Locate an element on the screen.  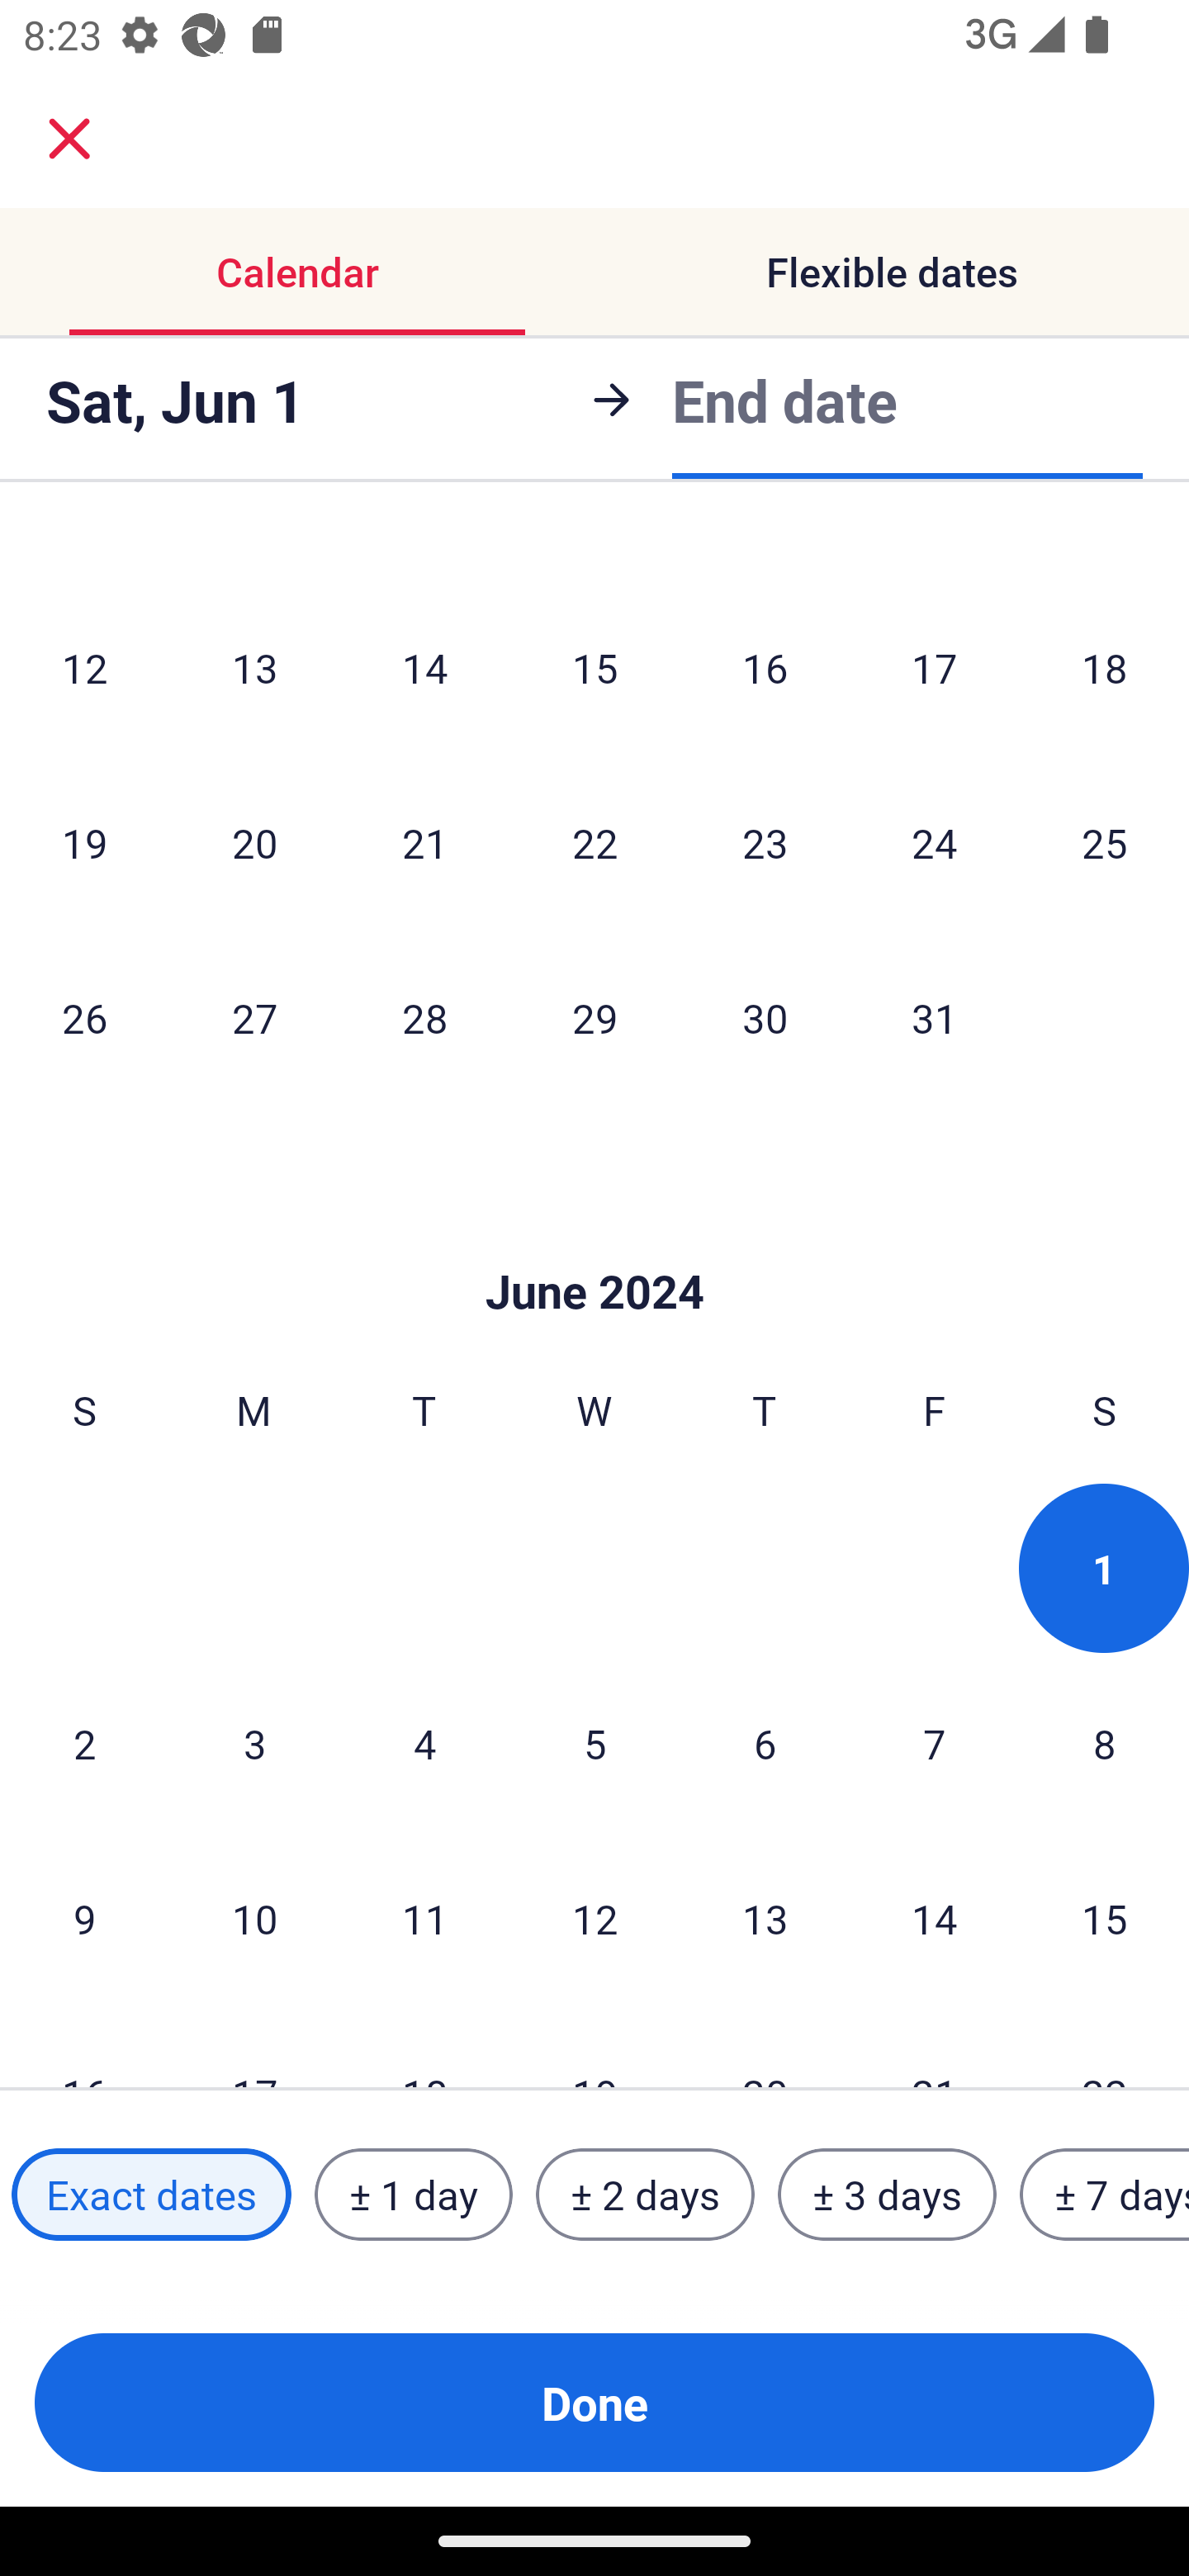
26 Sunday, May 26, 2024 is located at coordinates (84, 1017).